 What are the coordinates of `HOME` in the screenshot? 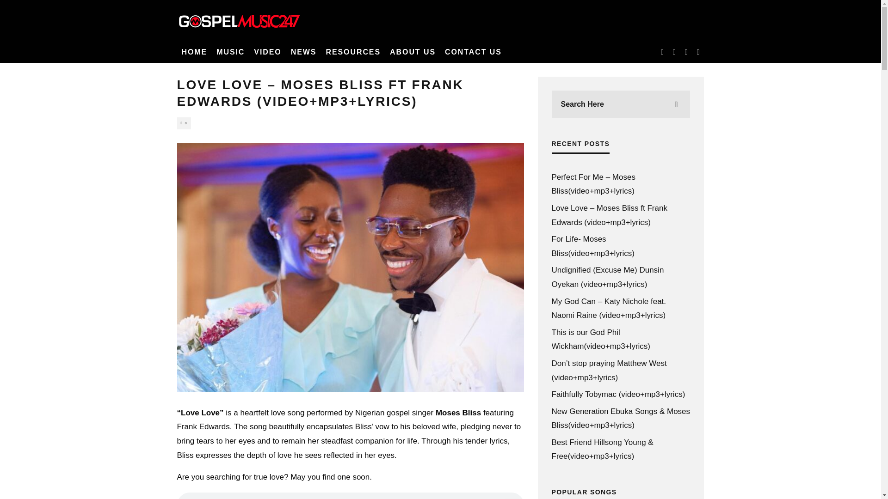 It's located at (194, 52).